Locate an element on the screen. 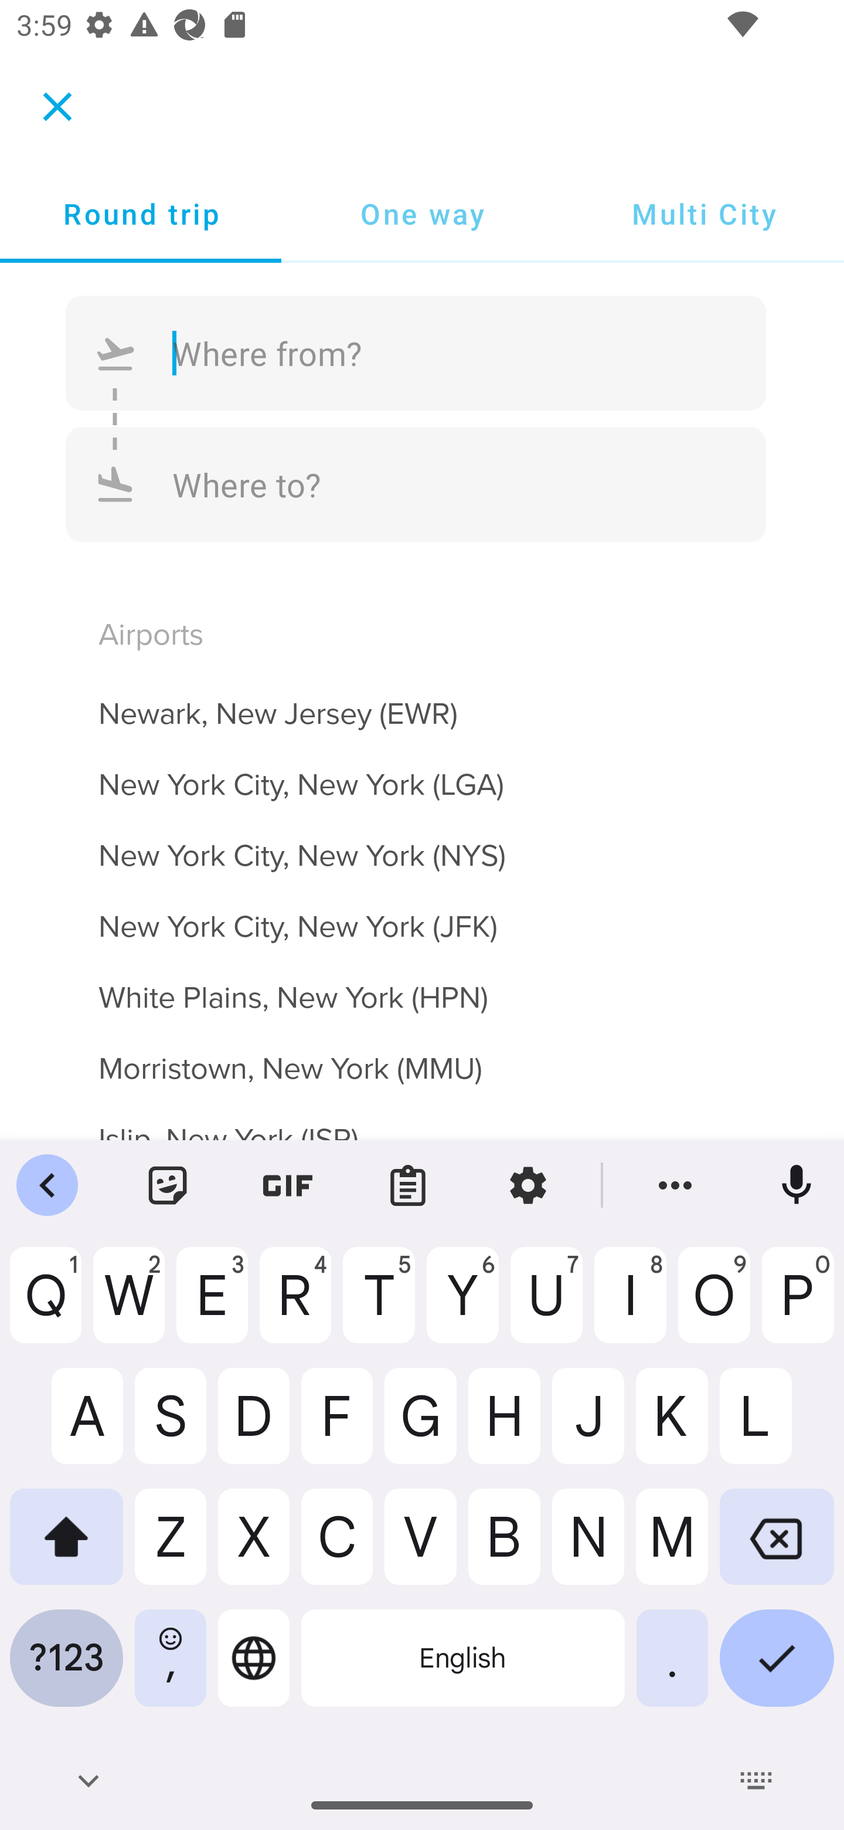  Where from? is located at coordinates (416, 353).